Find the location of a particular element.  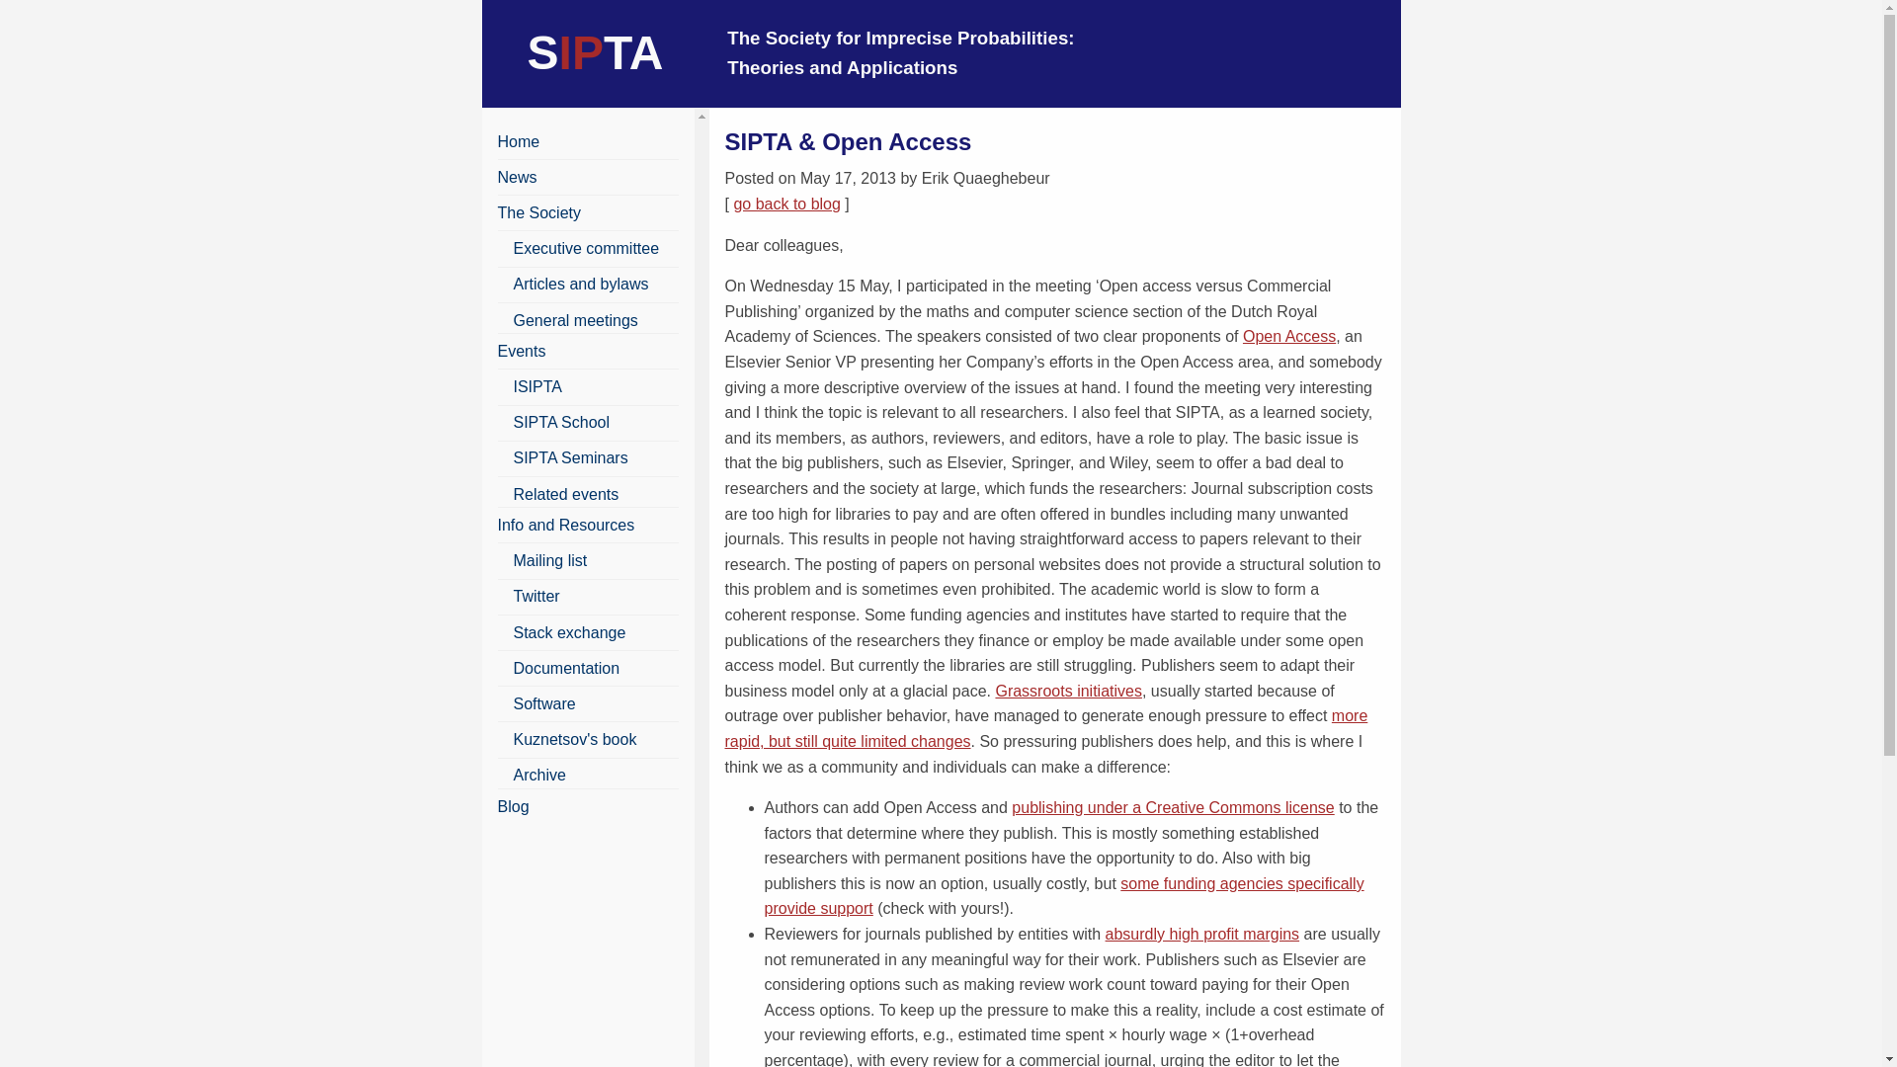

News is located at coordinates (517, 176).